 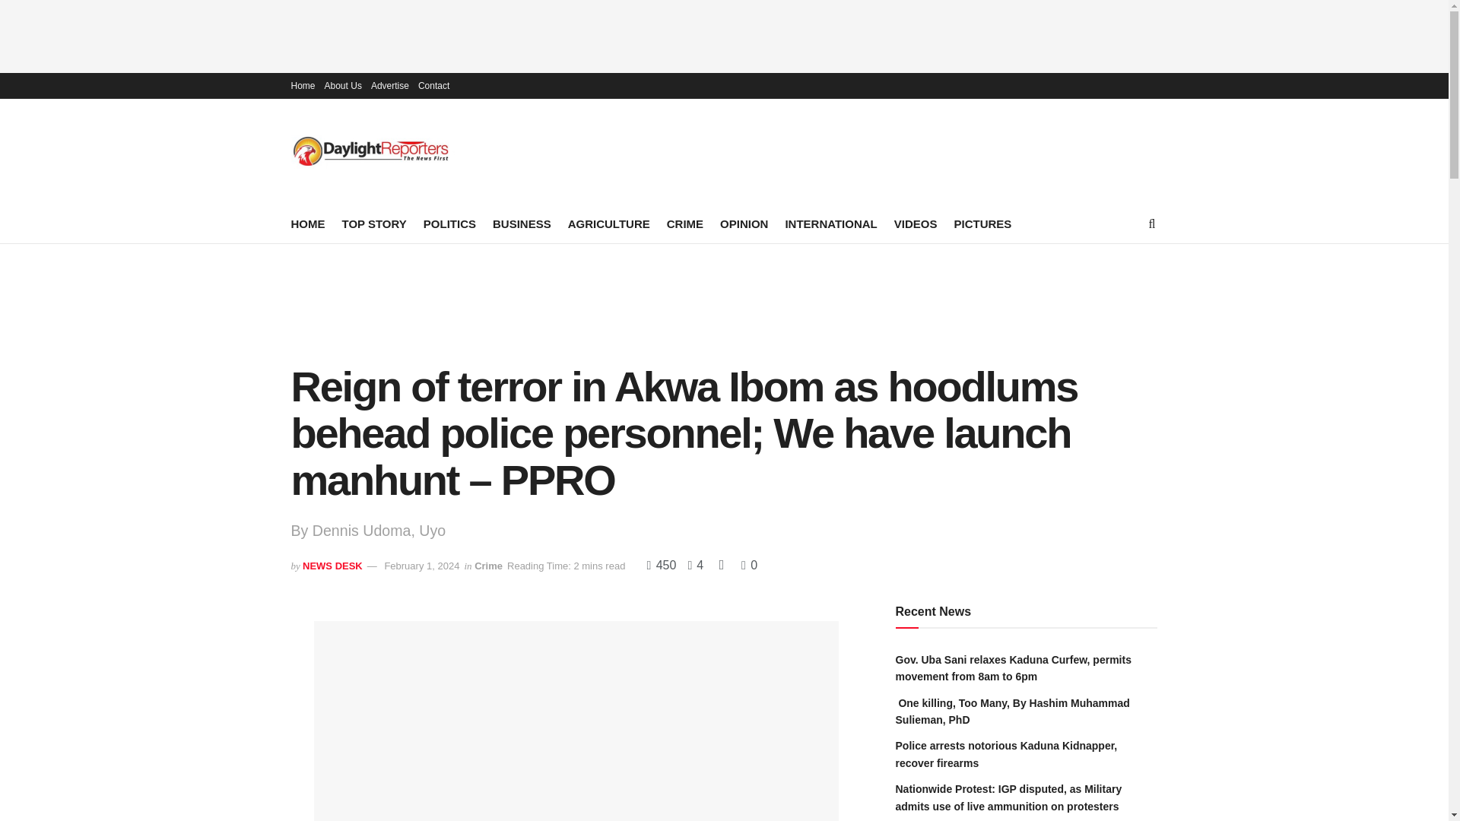 What do you see at coordinates (608, 223) in the screenshot?
I see `AGRICULTURE` at bounding box center [608, 223].